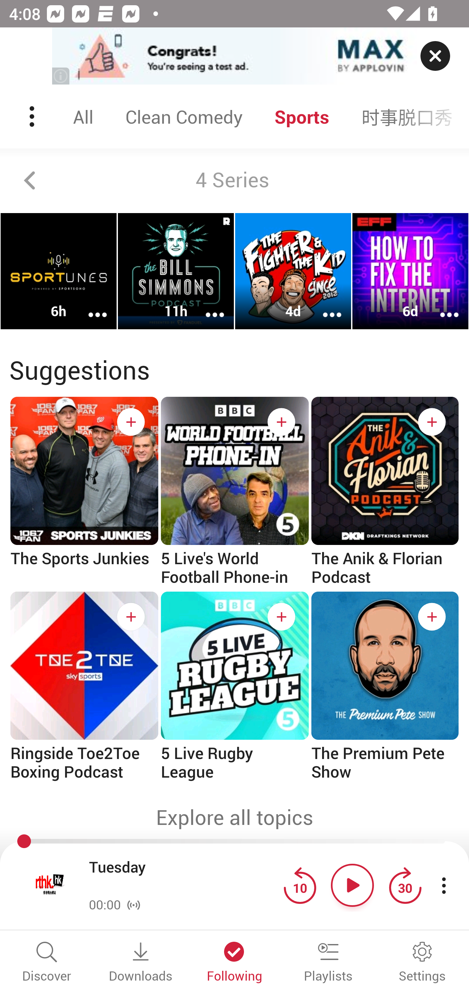  What do you see at coordinates (61, 76) in the screenshot?
I see `(i)` at bounding box center [61, 76].